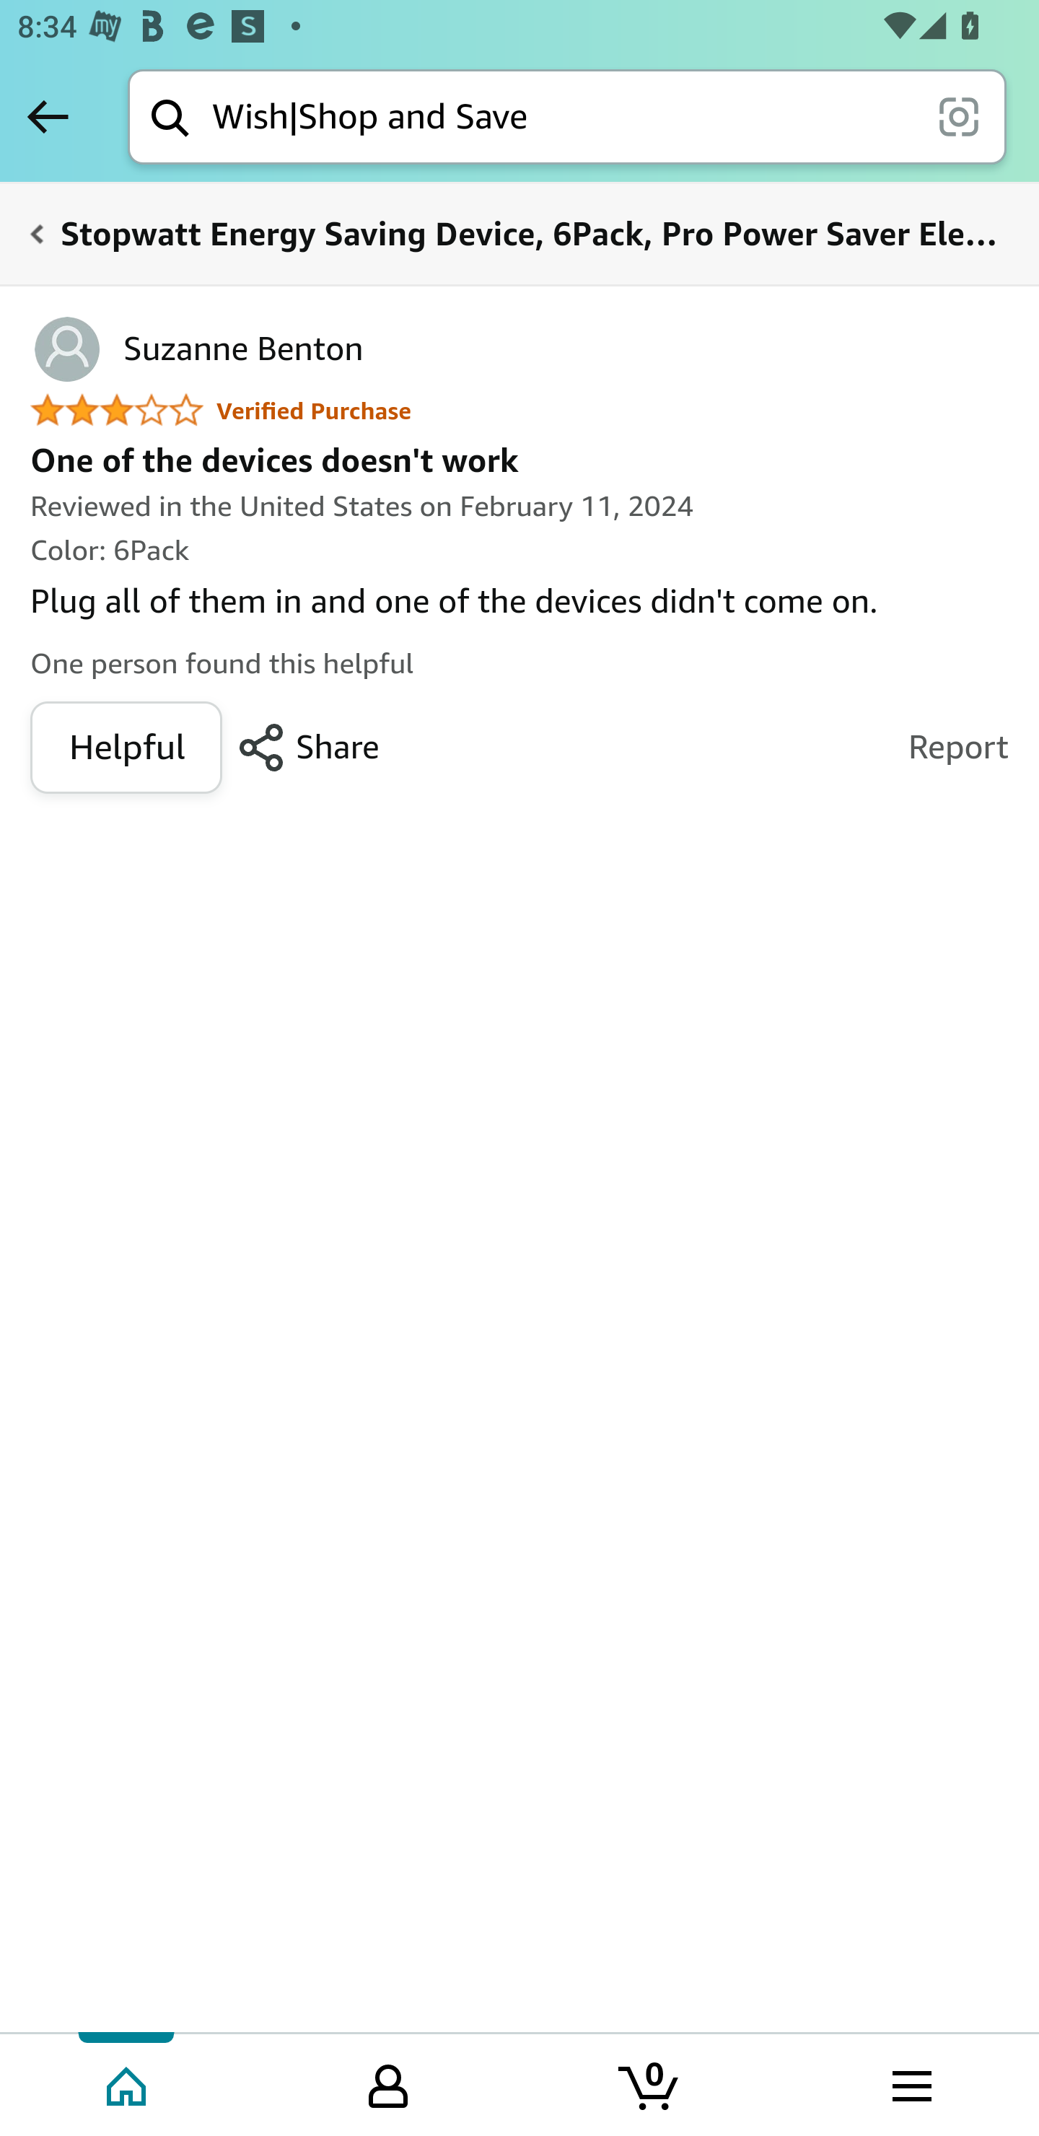 The image size is (1039, 2136). I want to click on Browse menu Tab 4 of 4, so click(910, 2083).